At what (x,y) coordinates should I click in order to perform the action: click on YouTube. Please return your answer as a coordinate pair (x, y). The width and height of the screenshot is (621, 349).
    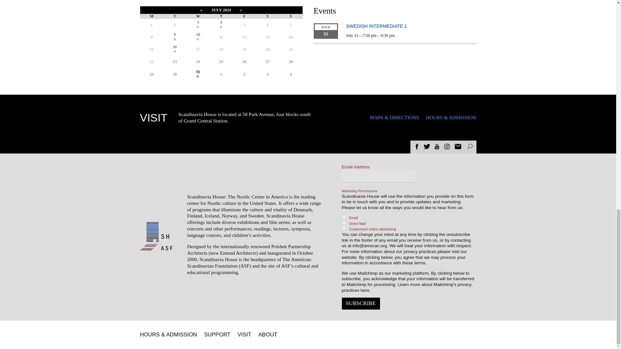
    Looking at the image, I should click on (437, 146).